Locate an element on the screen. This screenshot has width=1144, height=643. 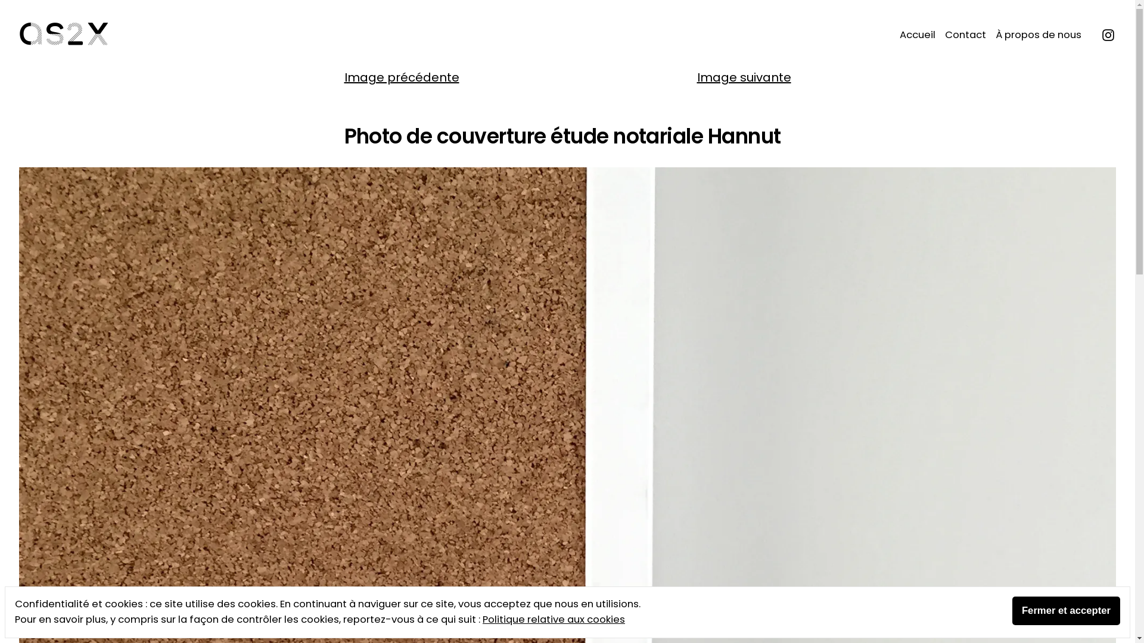
Image suivante is located at coordinates (744, 77).